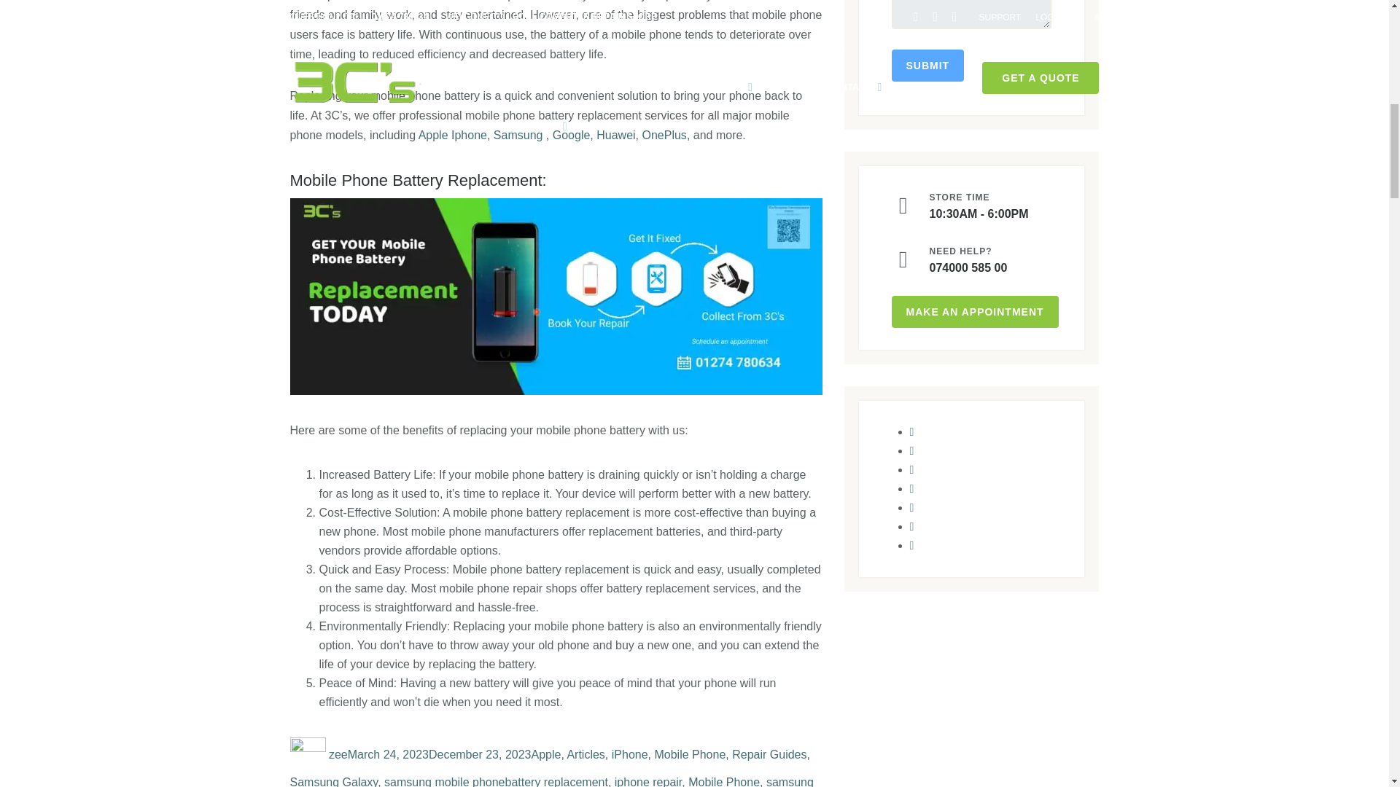 The height and width of the screenshot is (787, 1400). I want to click on Google, so click(569, 136).